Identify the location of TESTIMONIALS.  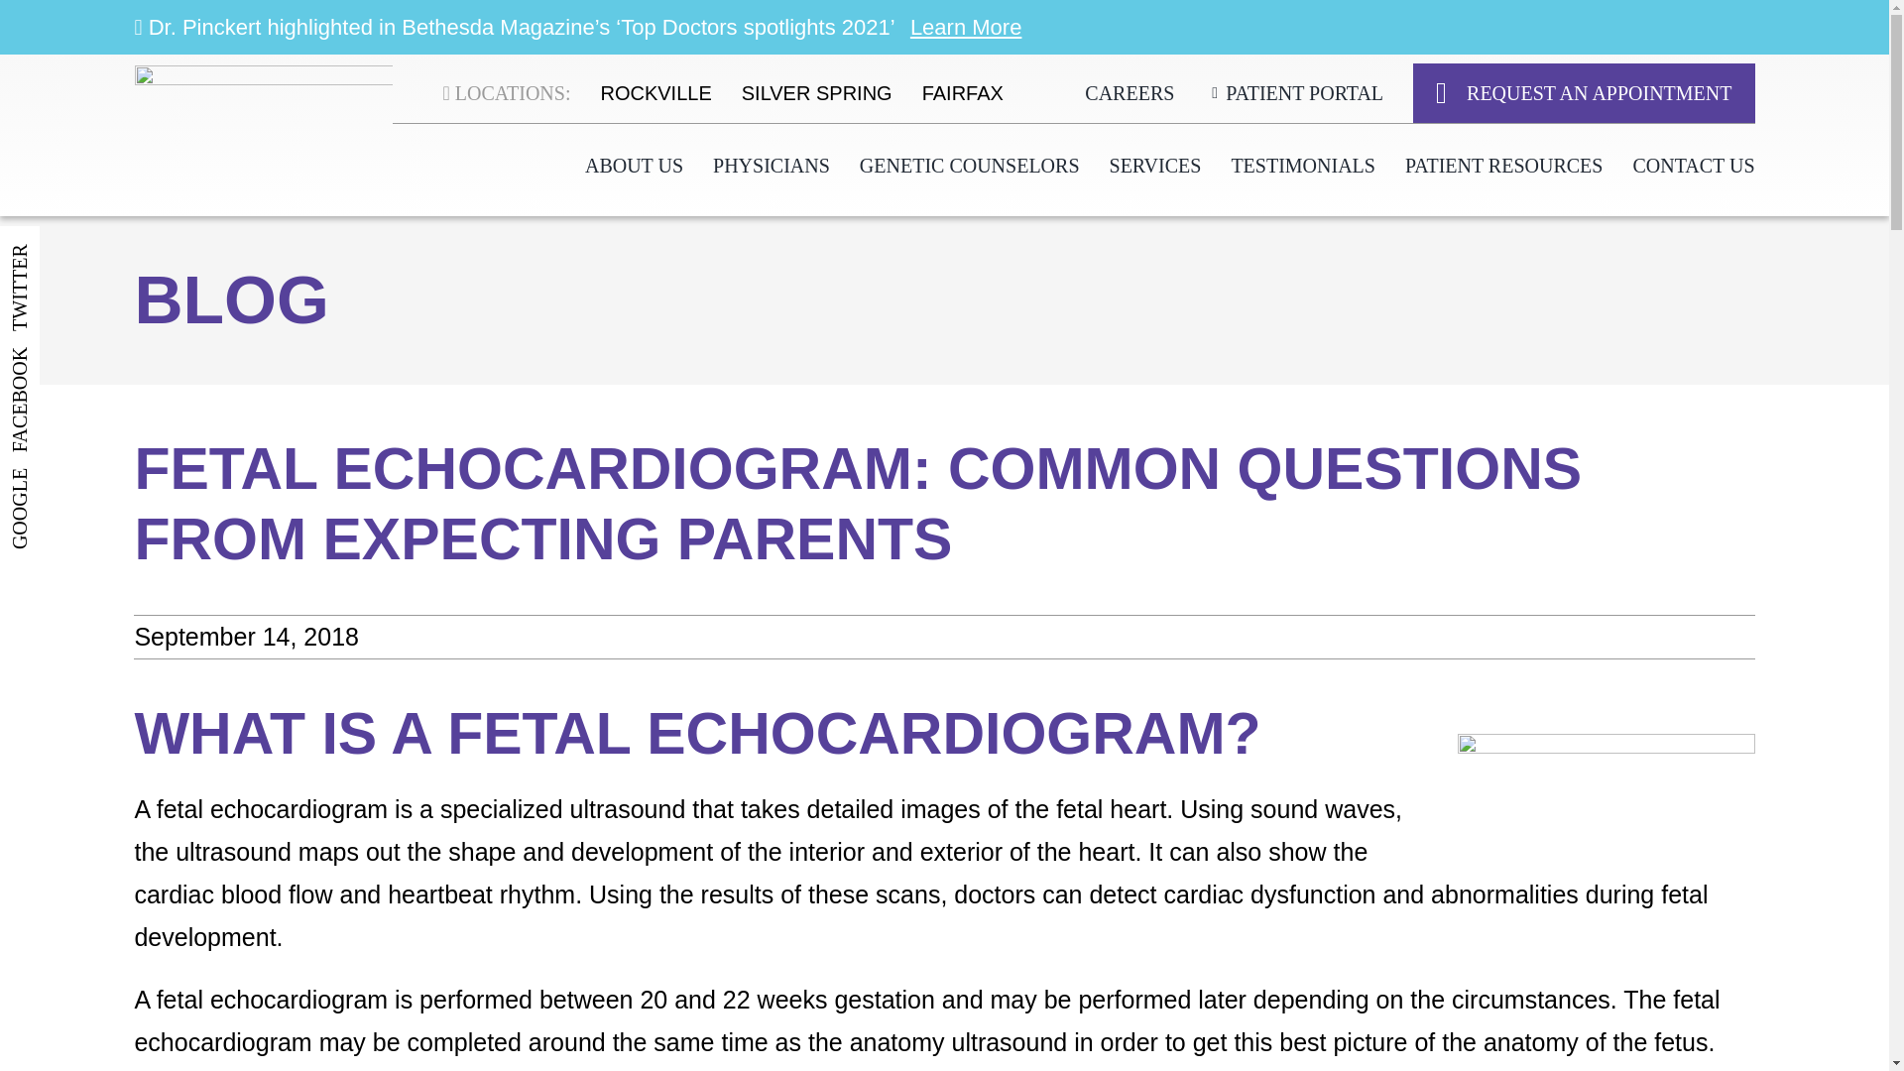
(1302, 166).